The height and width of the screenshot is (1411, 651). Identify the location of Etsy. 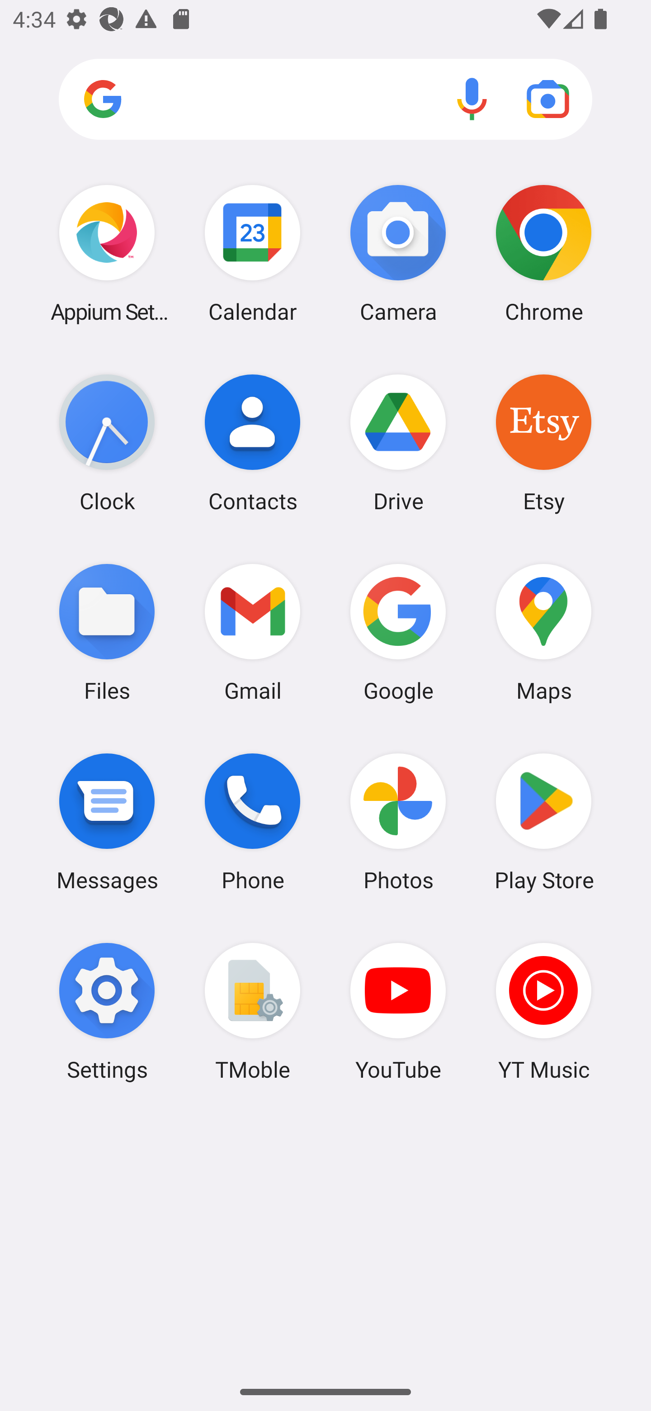
(543, 443).